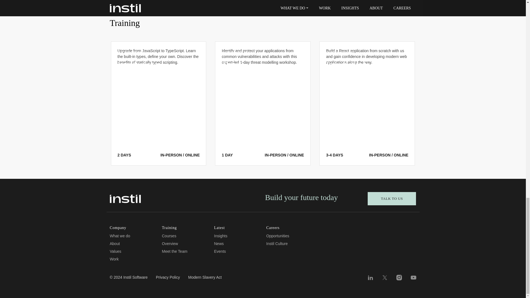 The image size is (530, 298). I want to click on Overview, so click(169, 243).